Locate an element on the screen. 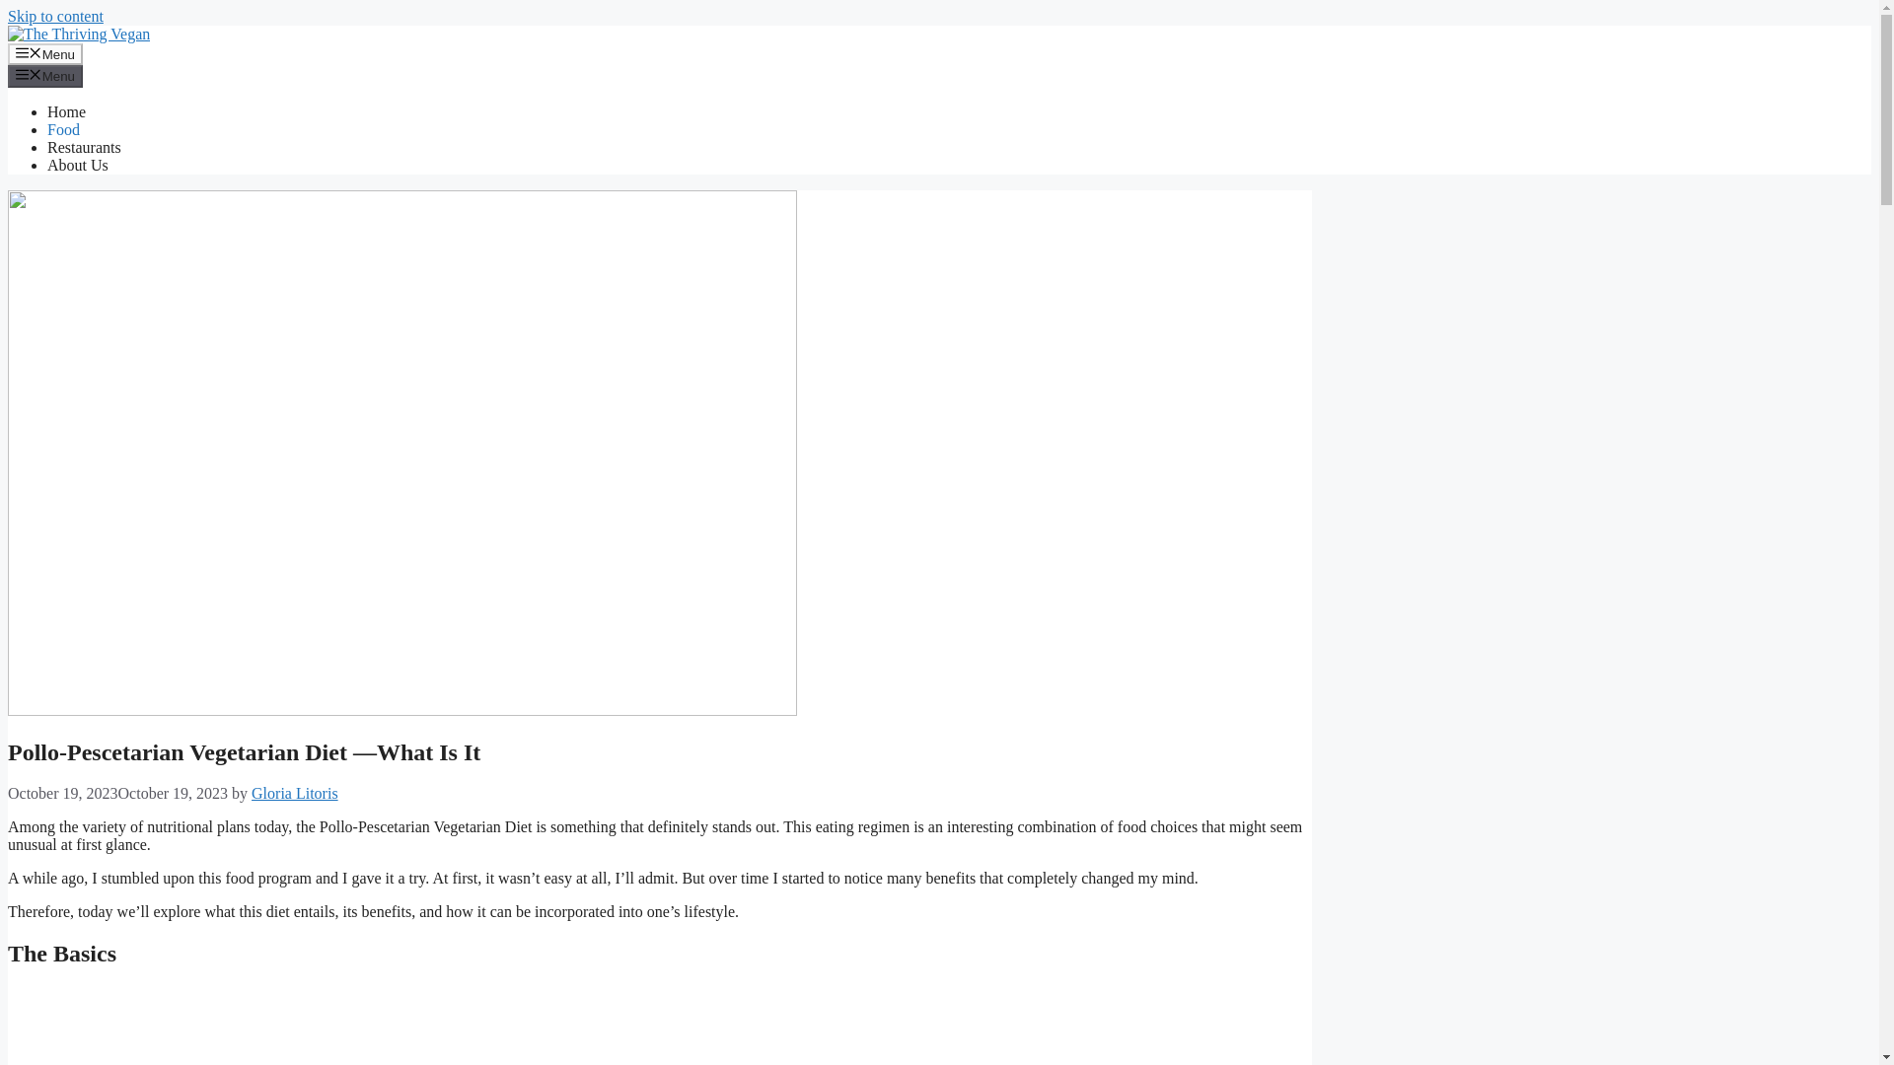 The width and height of the screenshot is (1894, 1065). Food is located at coordinates (63, 130).